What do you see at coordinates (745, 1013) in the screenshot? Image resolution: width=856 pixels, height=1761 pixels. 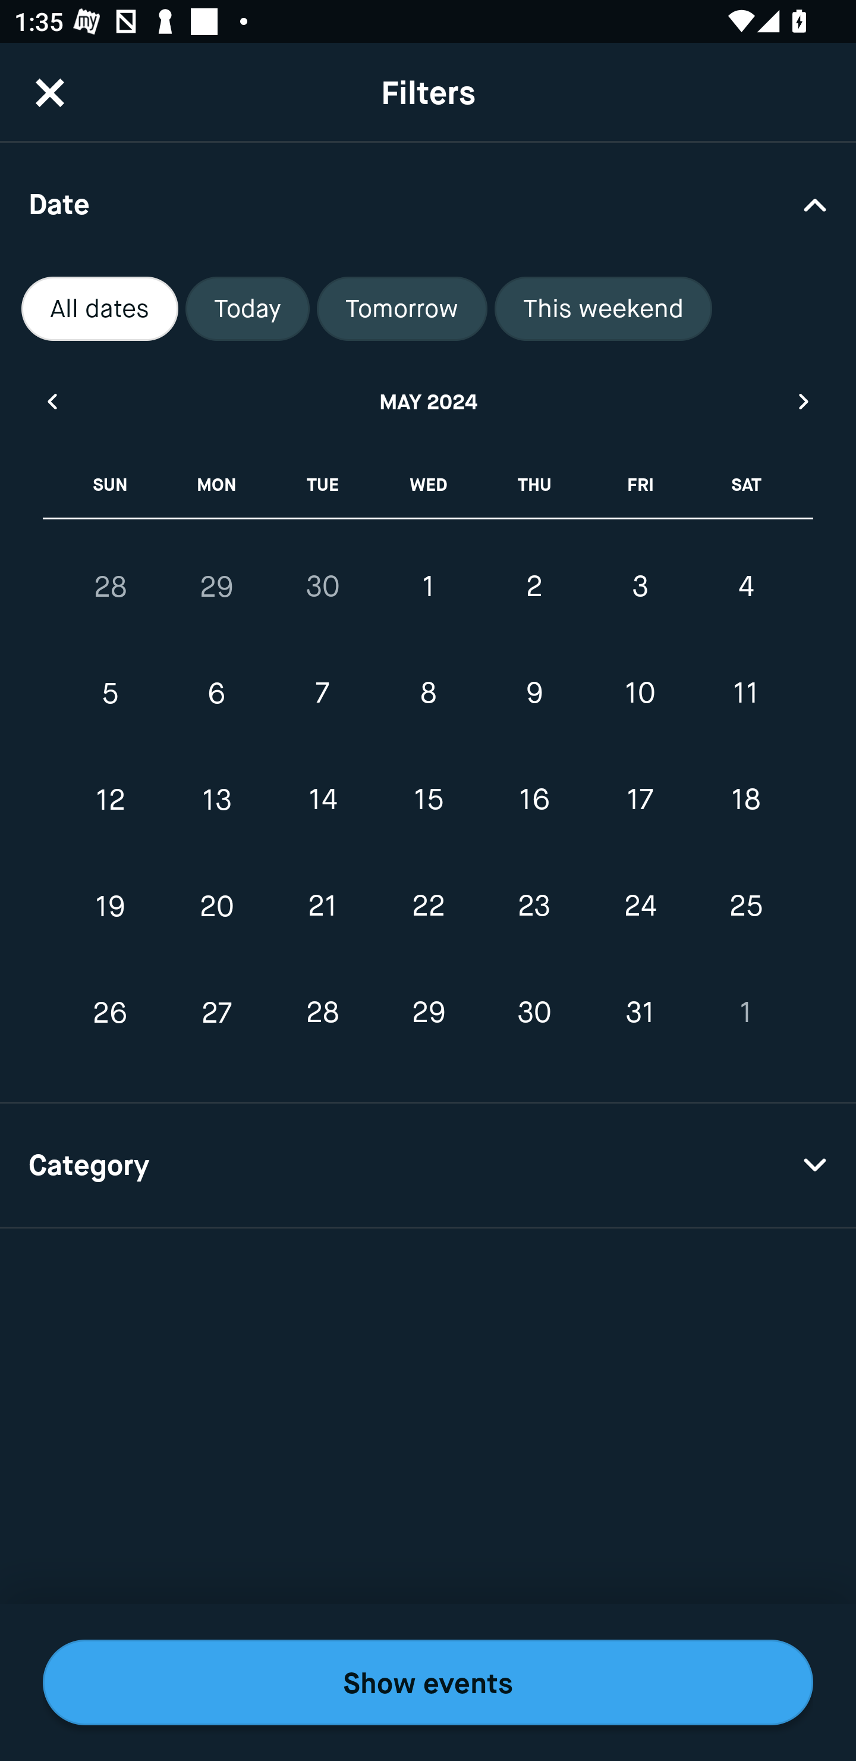 I see `1` at bounding box center [745, 1013].